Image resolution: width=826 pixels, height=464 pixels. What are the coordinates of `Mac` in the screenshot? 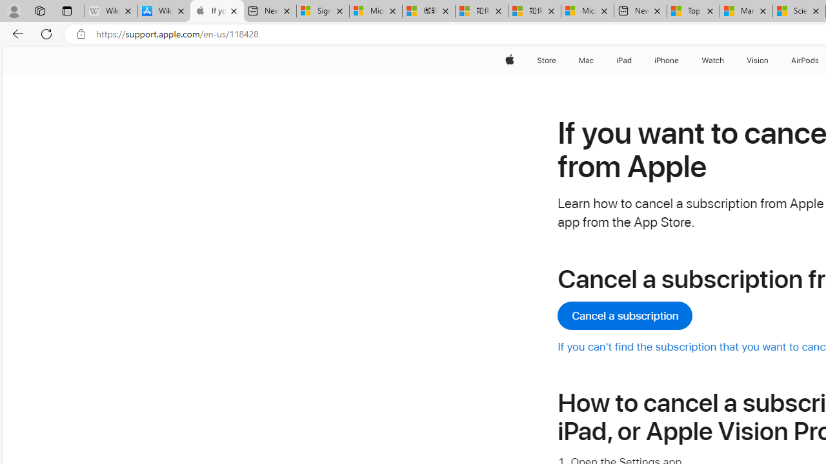 It's located at (586, 61).